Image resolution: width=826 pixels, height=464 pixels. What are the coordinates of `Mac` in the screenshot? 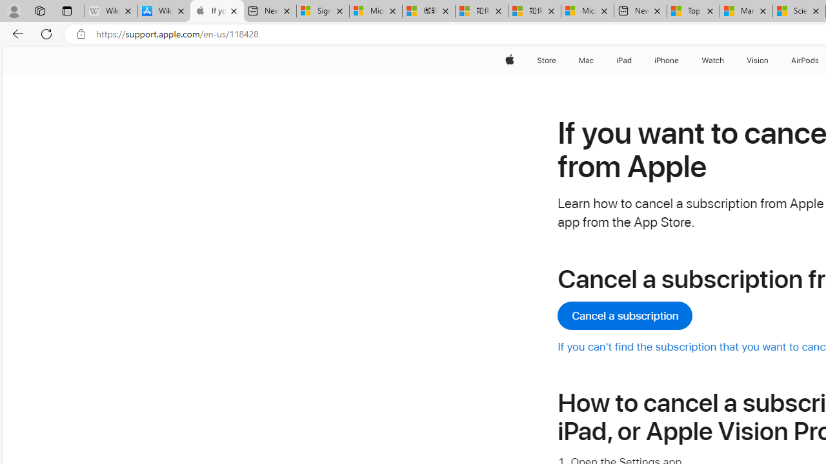 It's located at (586, 61).